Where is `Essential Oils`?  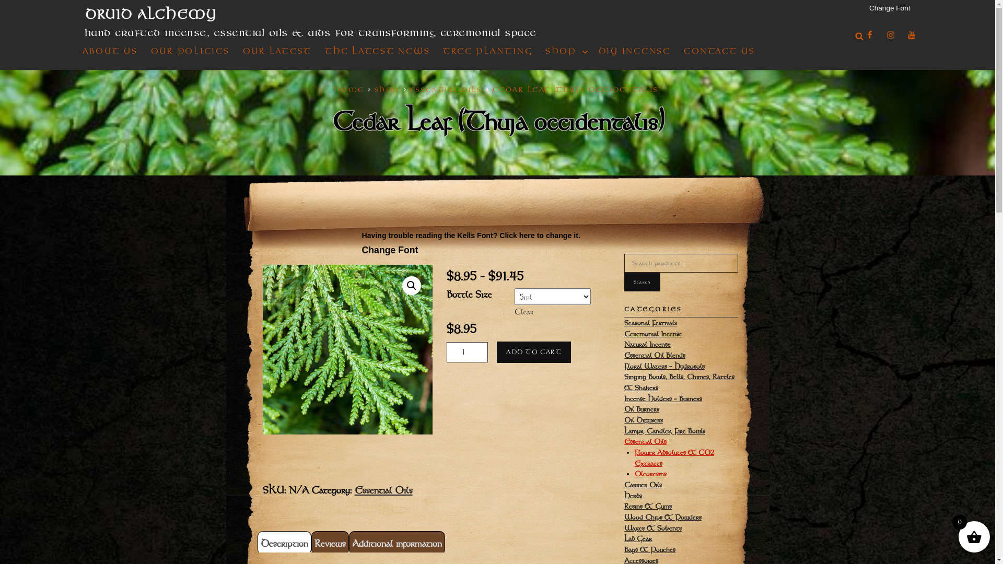 Essential Oils is located at coordinates (383, 490).